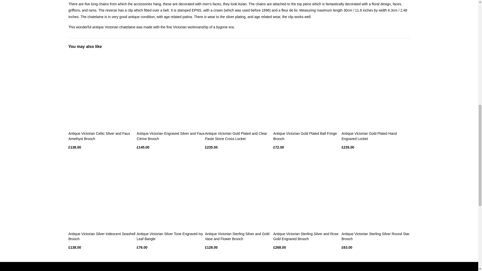 This screenshot has width=482, height=271. Describe the element at coordinates (102, 236) in the screenshot. I see `Antique Victorian Silver Iridescent Seashell Brooch` at that location.